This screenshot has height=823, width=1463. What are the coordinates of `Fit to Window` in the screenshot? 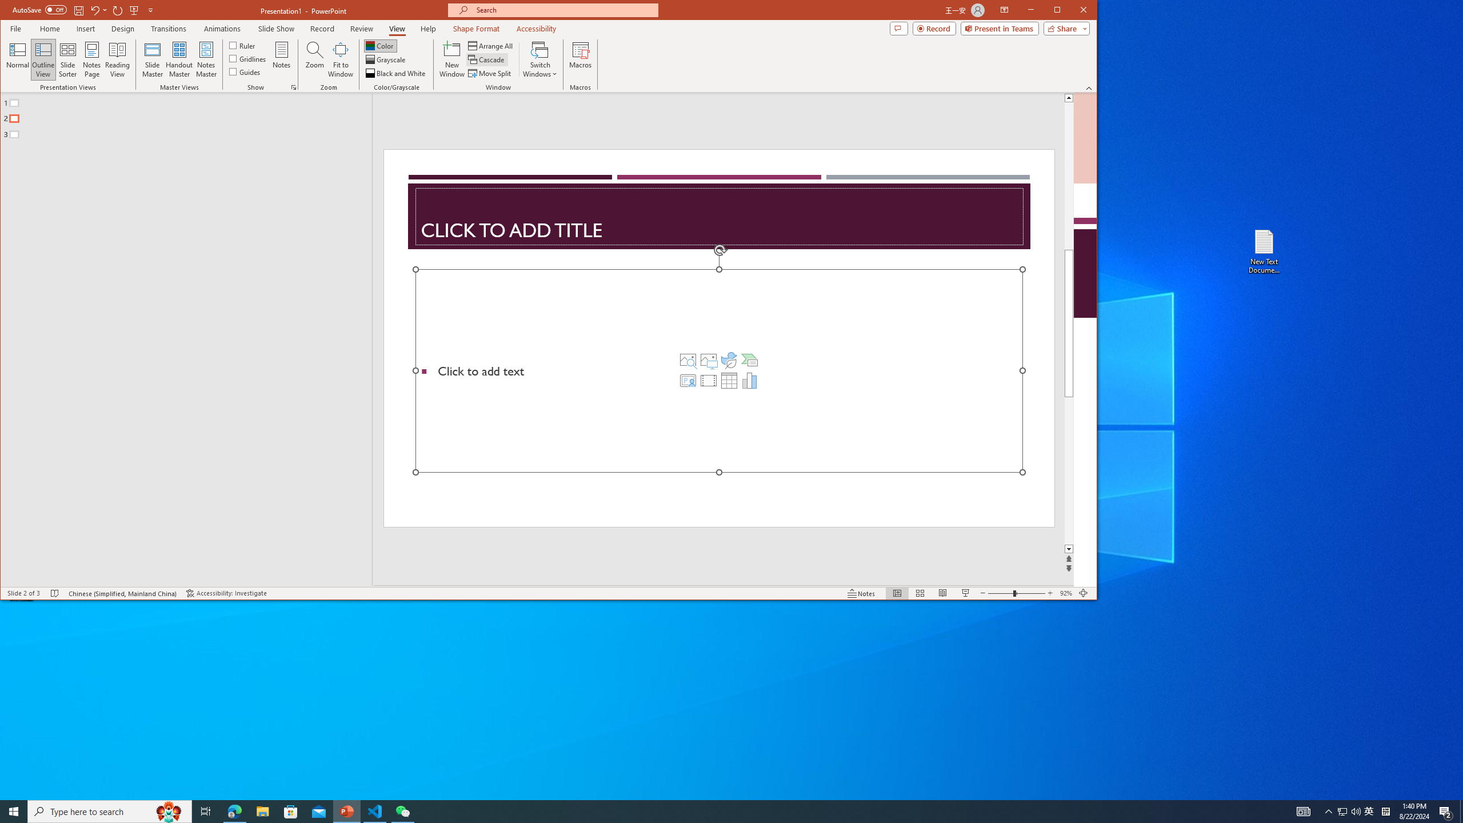 It's located at (341, 59).